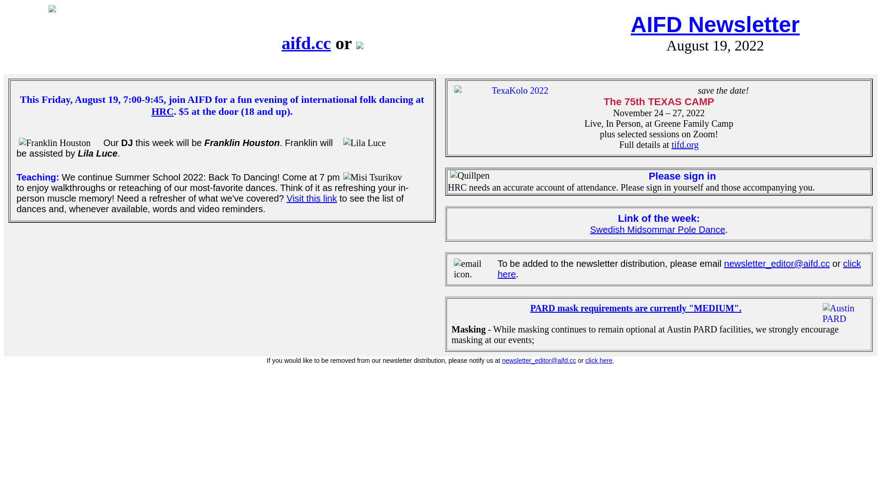 This screenshot has height=496, width=881. Describe the element at coordinates (307, 43) in the screenshot. I see `aifd.cc` at that location.